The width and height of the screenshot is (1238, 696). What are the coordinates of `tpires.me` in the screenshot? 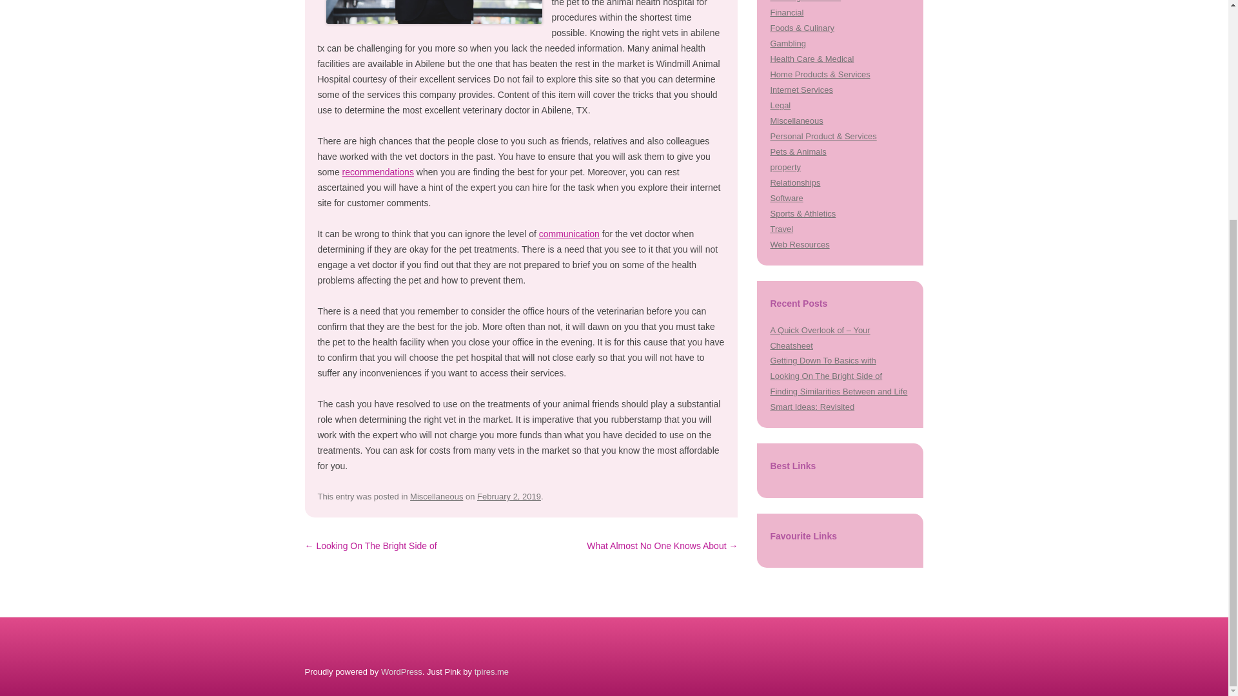 It's located at (491, 672).